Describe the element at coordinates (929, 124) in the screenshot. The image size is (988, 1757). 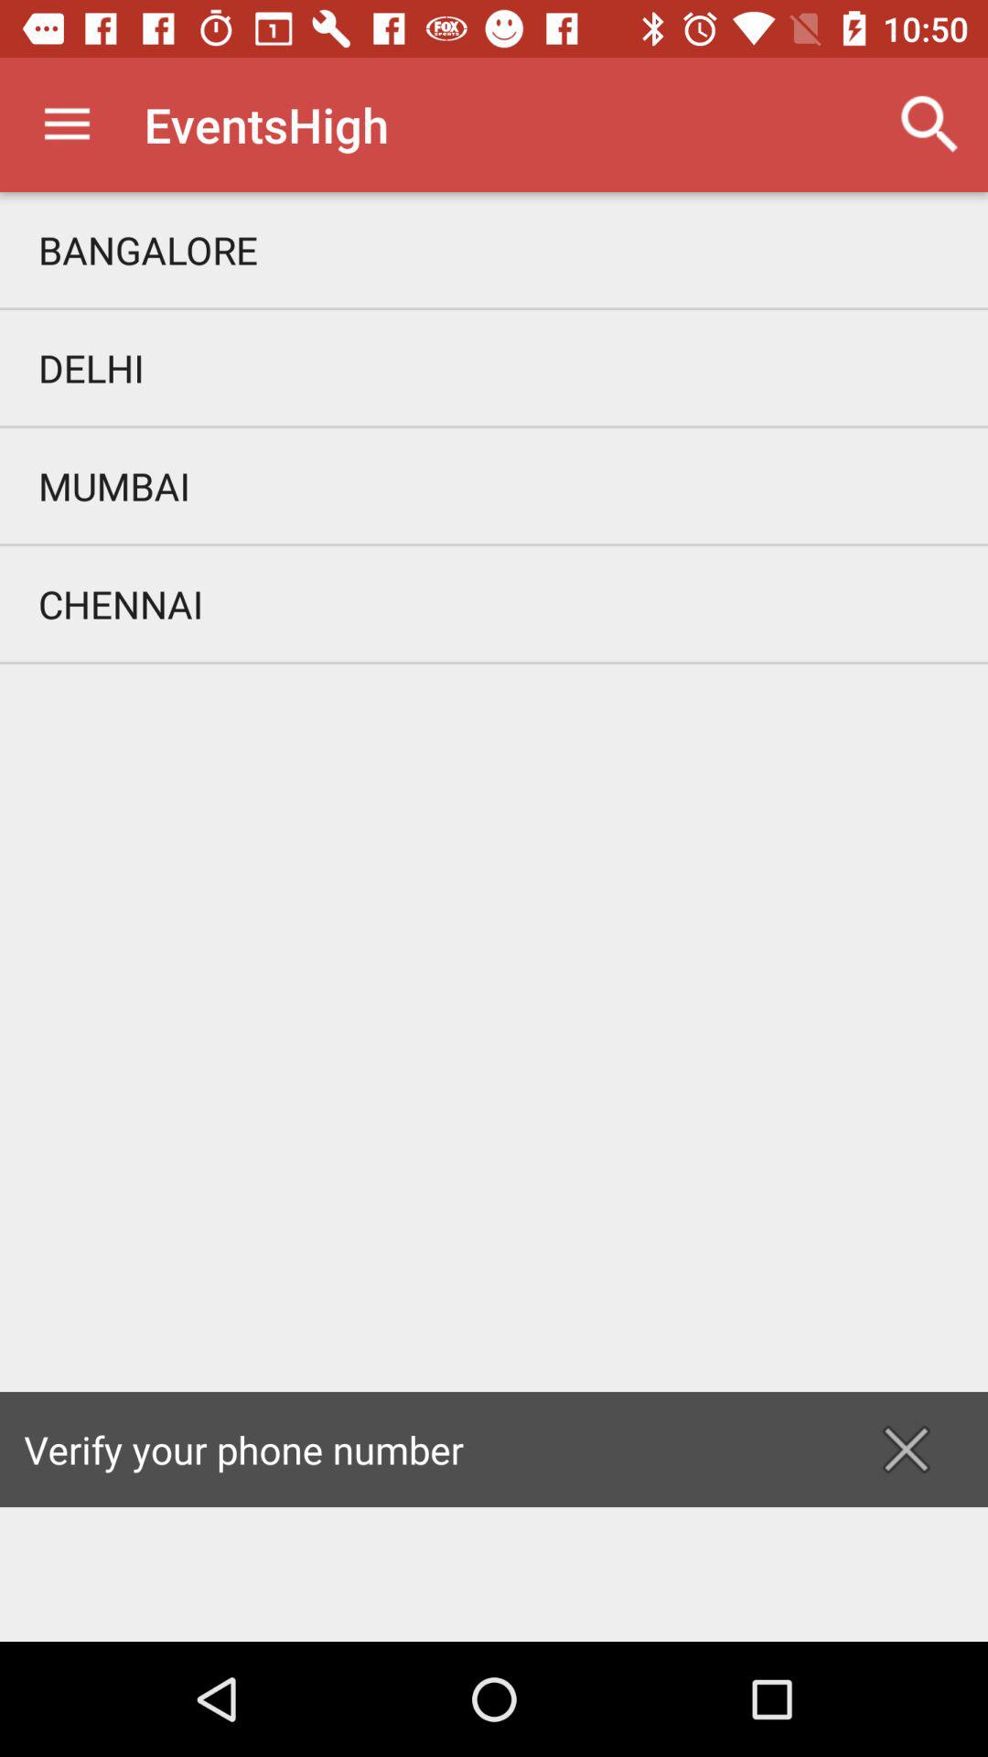
I see `turn off item above the bangalore` at that location.